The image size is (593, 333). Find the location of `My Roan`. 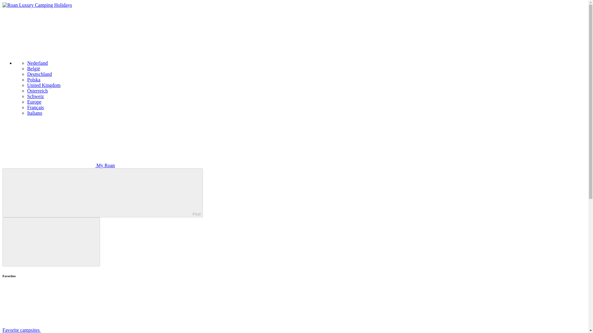

My Roan is located at coordinates (59, 165).